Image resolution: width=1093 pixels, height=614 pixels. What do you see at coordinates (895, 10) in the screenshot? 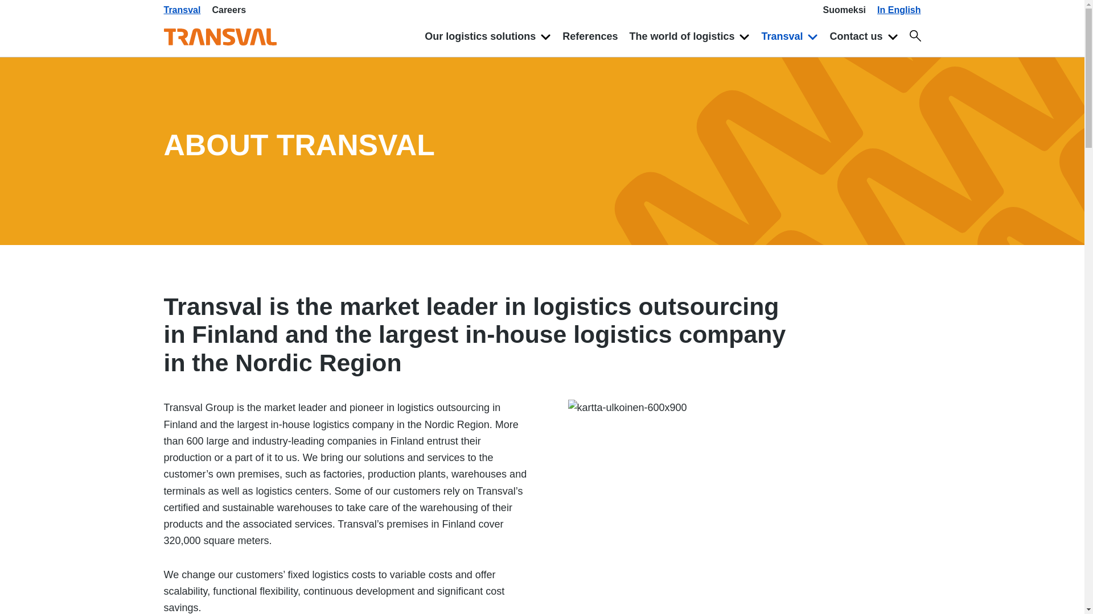
I see `In English` at bounding box center [895, 10].